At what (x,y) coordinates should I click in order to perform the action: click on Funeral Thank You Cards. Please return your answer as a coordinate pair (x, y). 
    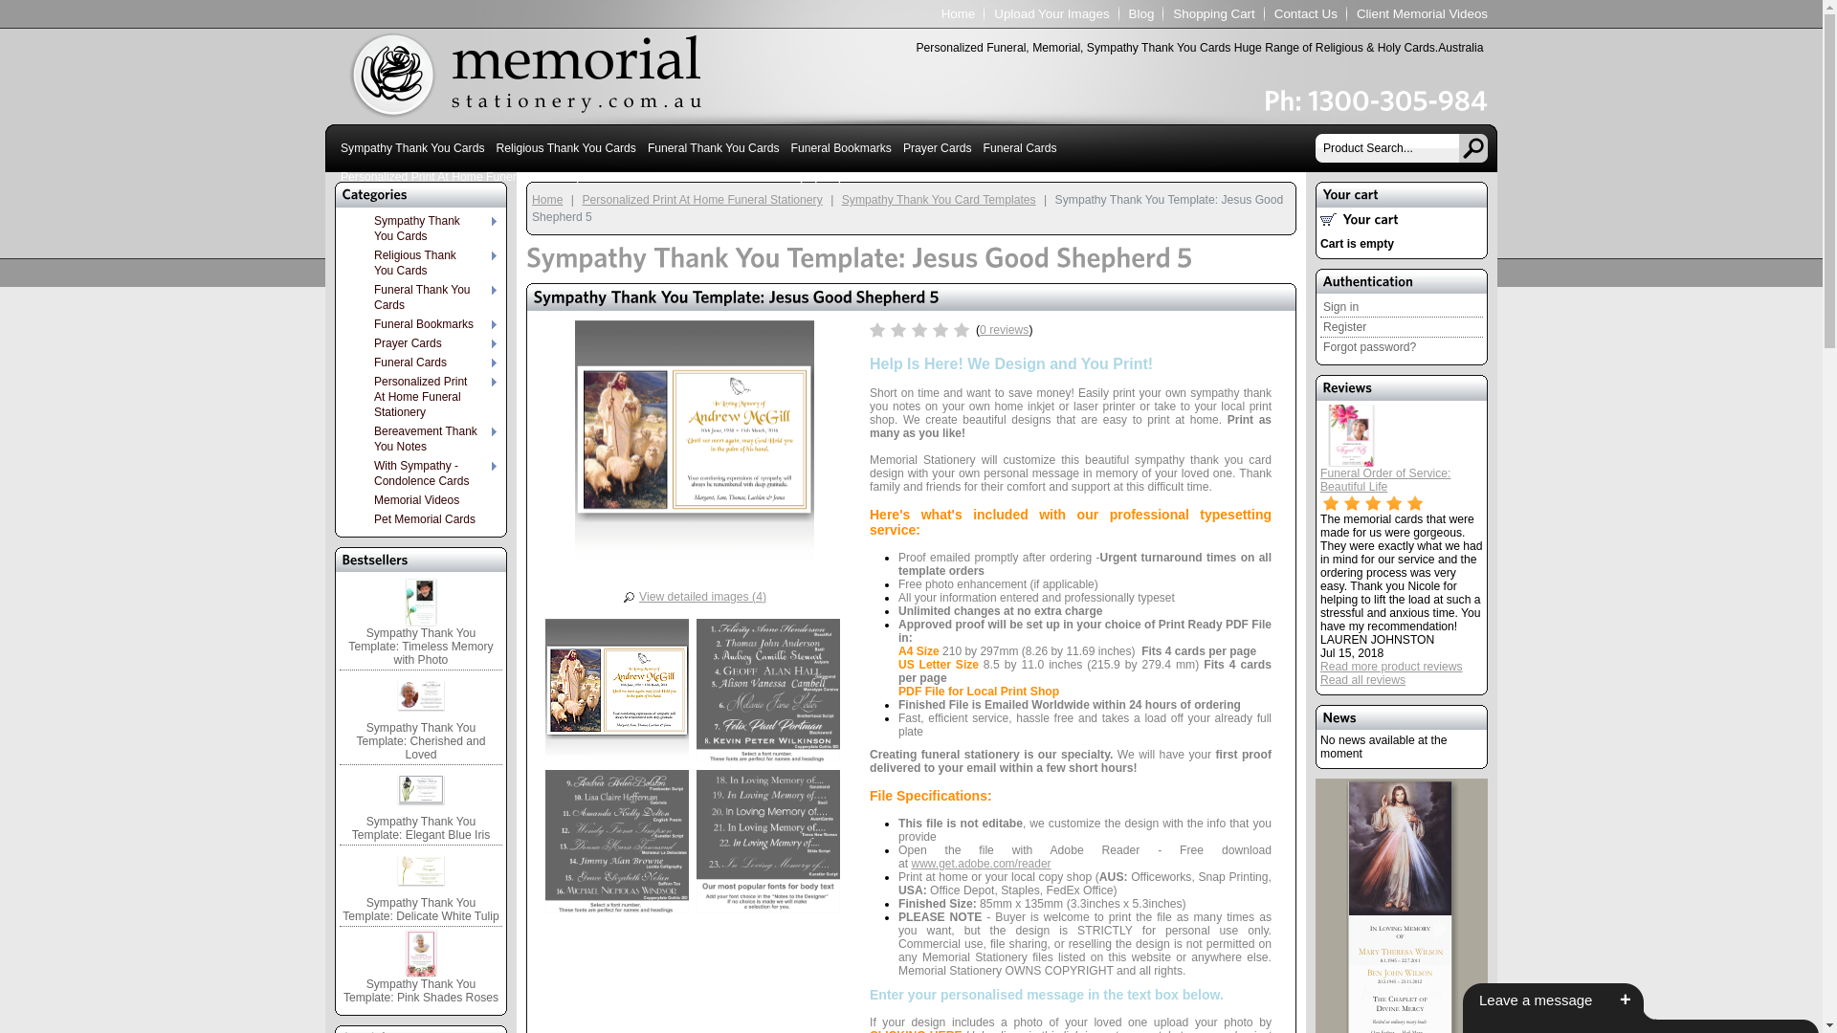
    Looking at the image, I should click on (714, 148).